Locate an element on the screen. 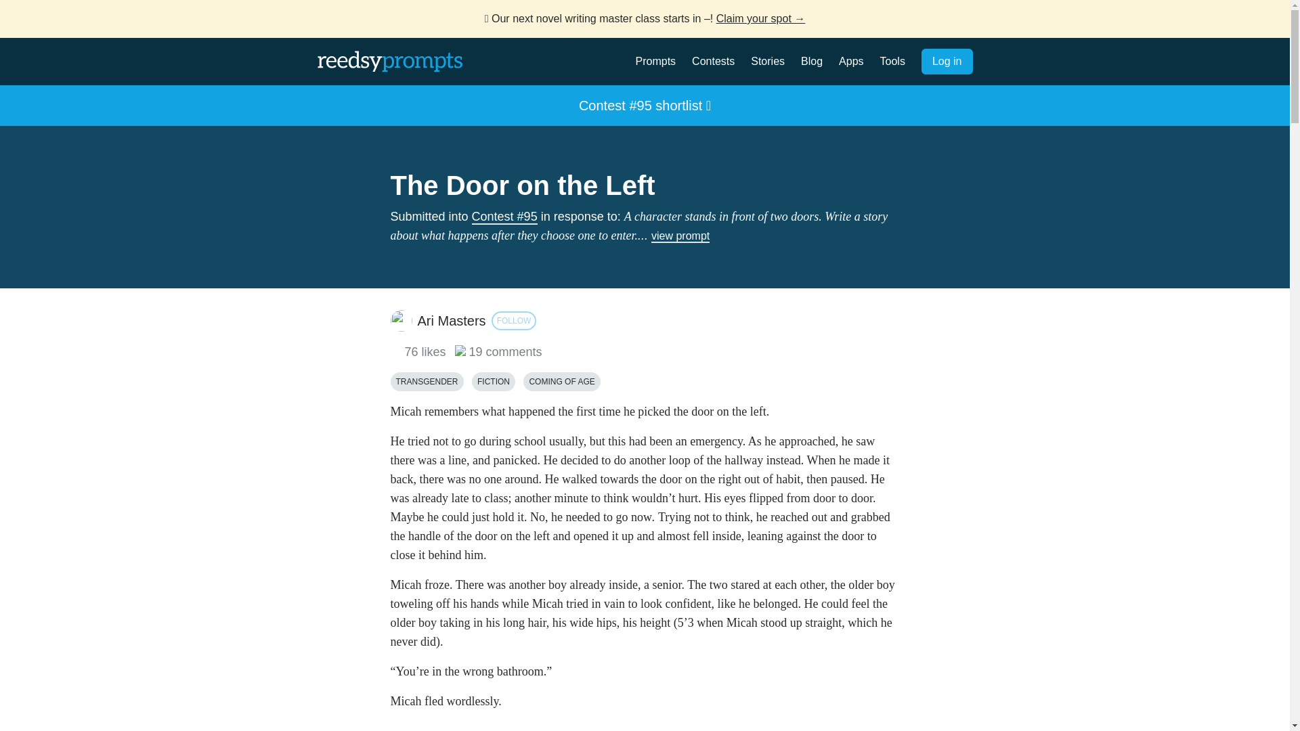 The width and height of the screenshot is (1300, 731). Contests is located at coordinates (712, 61).